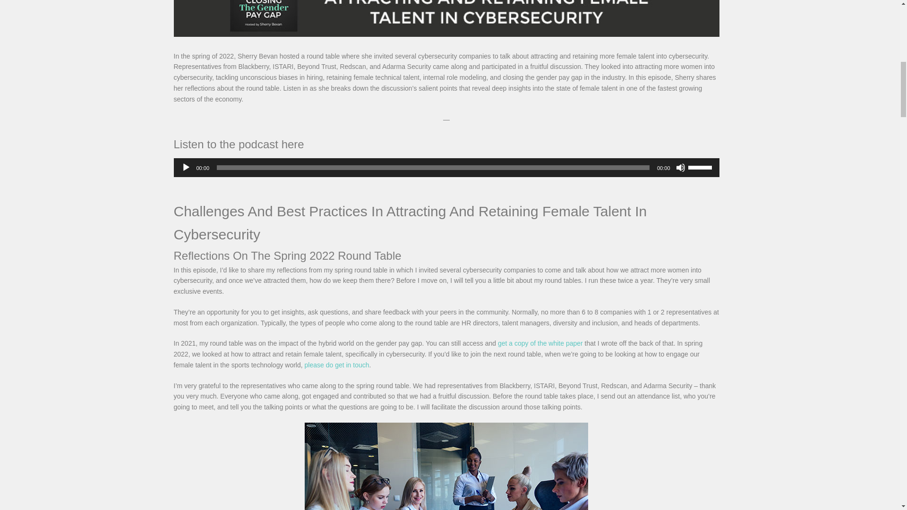  I want to click on Mute, so click(680, 167).